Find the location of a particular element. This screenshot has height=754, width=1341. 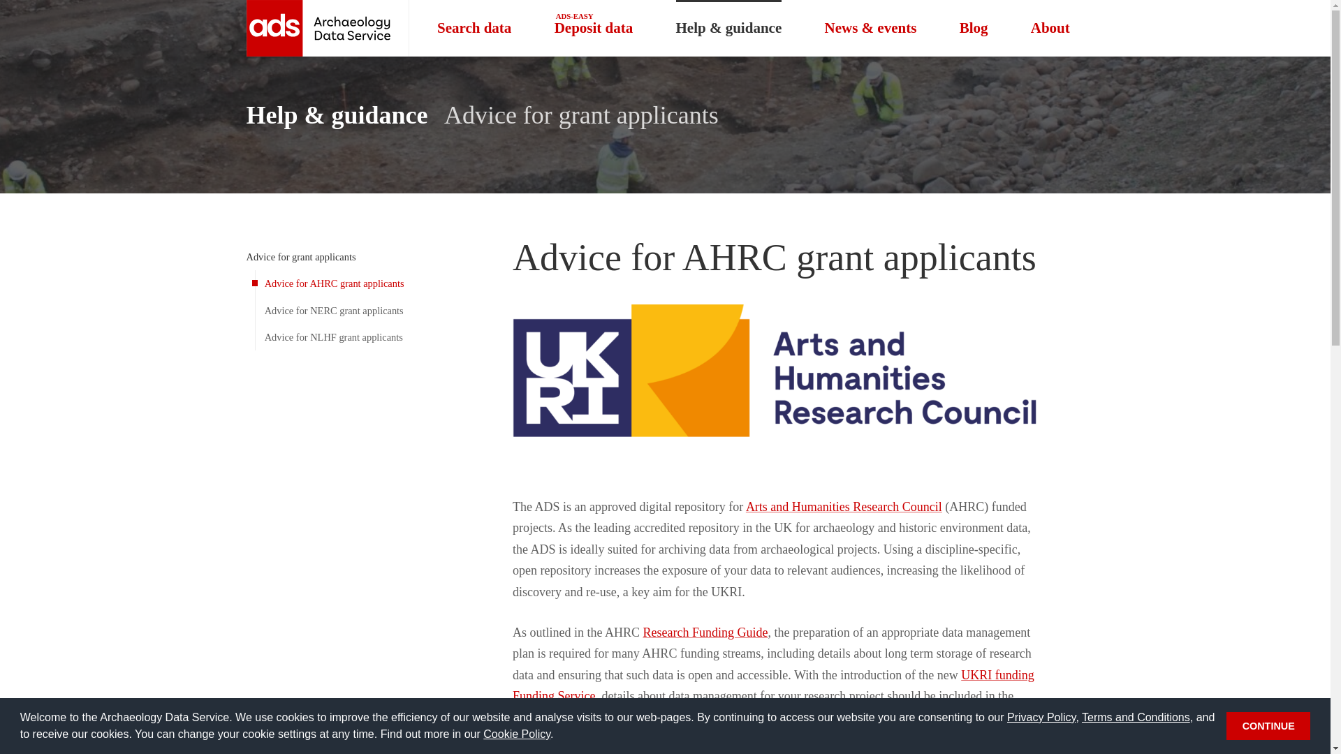

Search data is located at coordinates (474, 28).